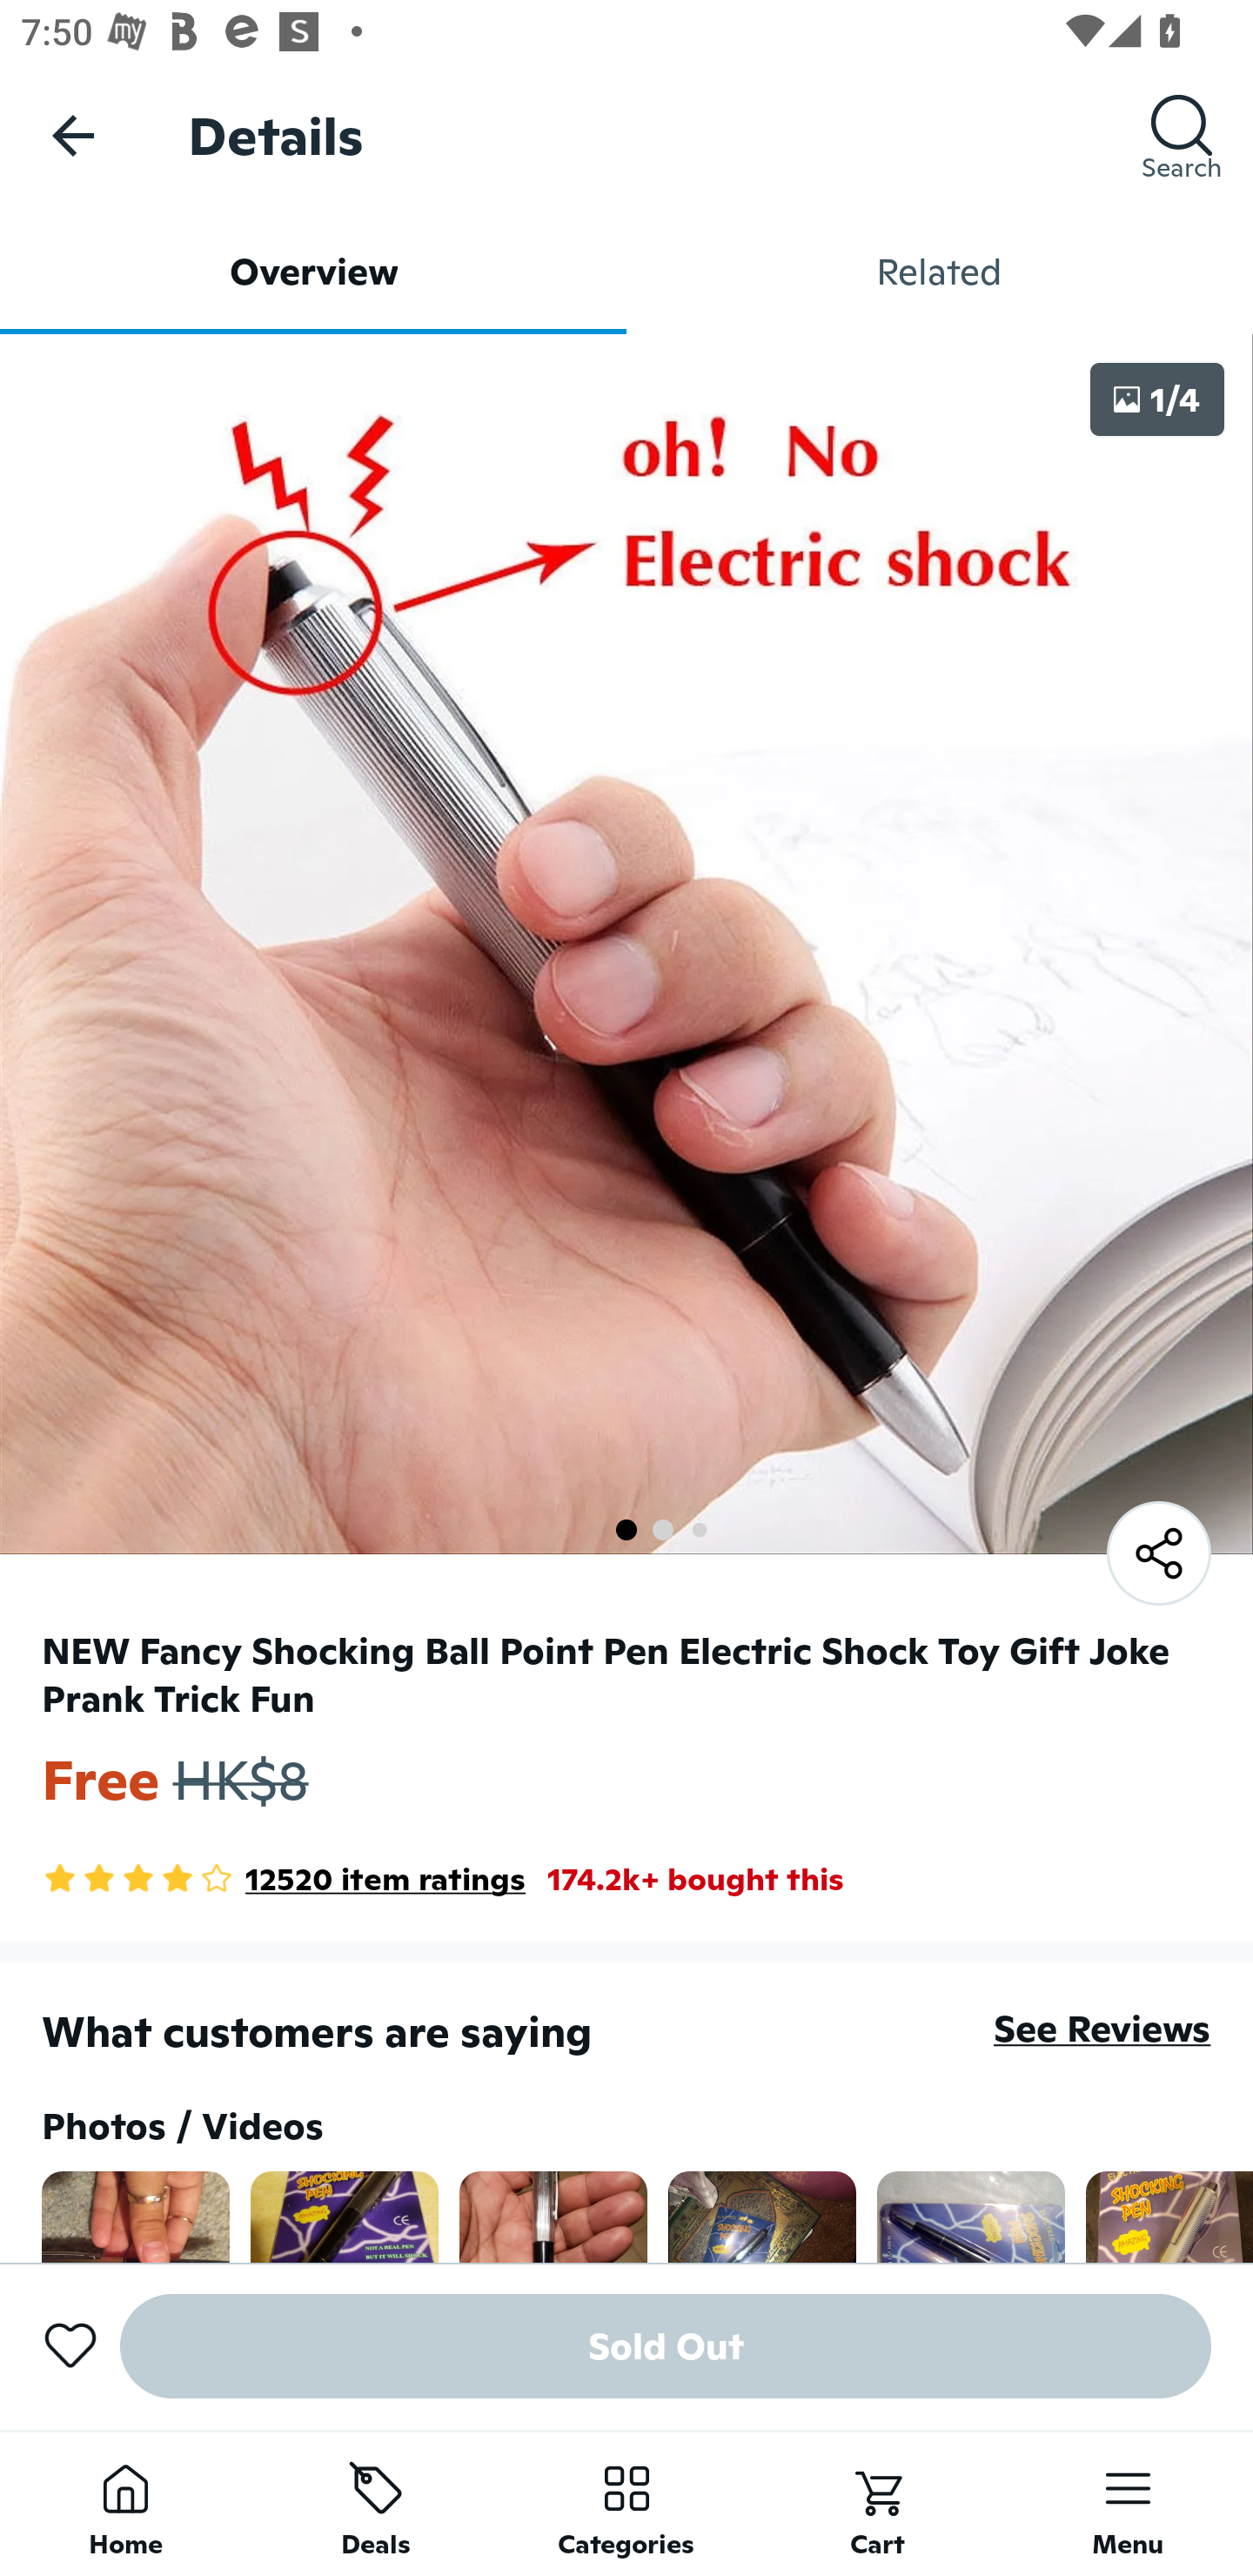 Image resolution: width=1253 pixels, height=2576 pixels. Describe the element at coordinates (284, 1879) in the screenshot. I see `3.9 Star Rating 12520 item ratings` at that location.